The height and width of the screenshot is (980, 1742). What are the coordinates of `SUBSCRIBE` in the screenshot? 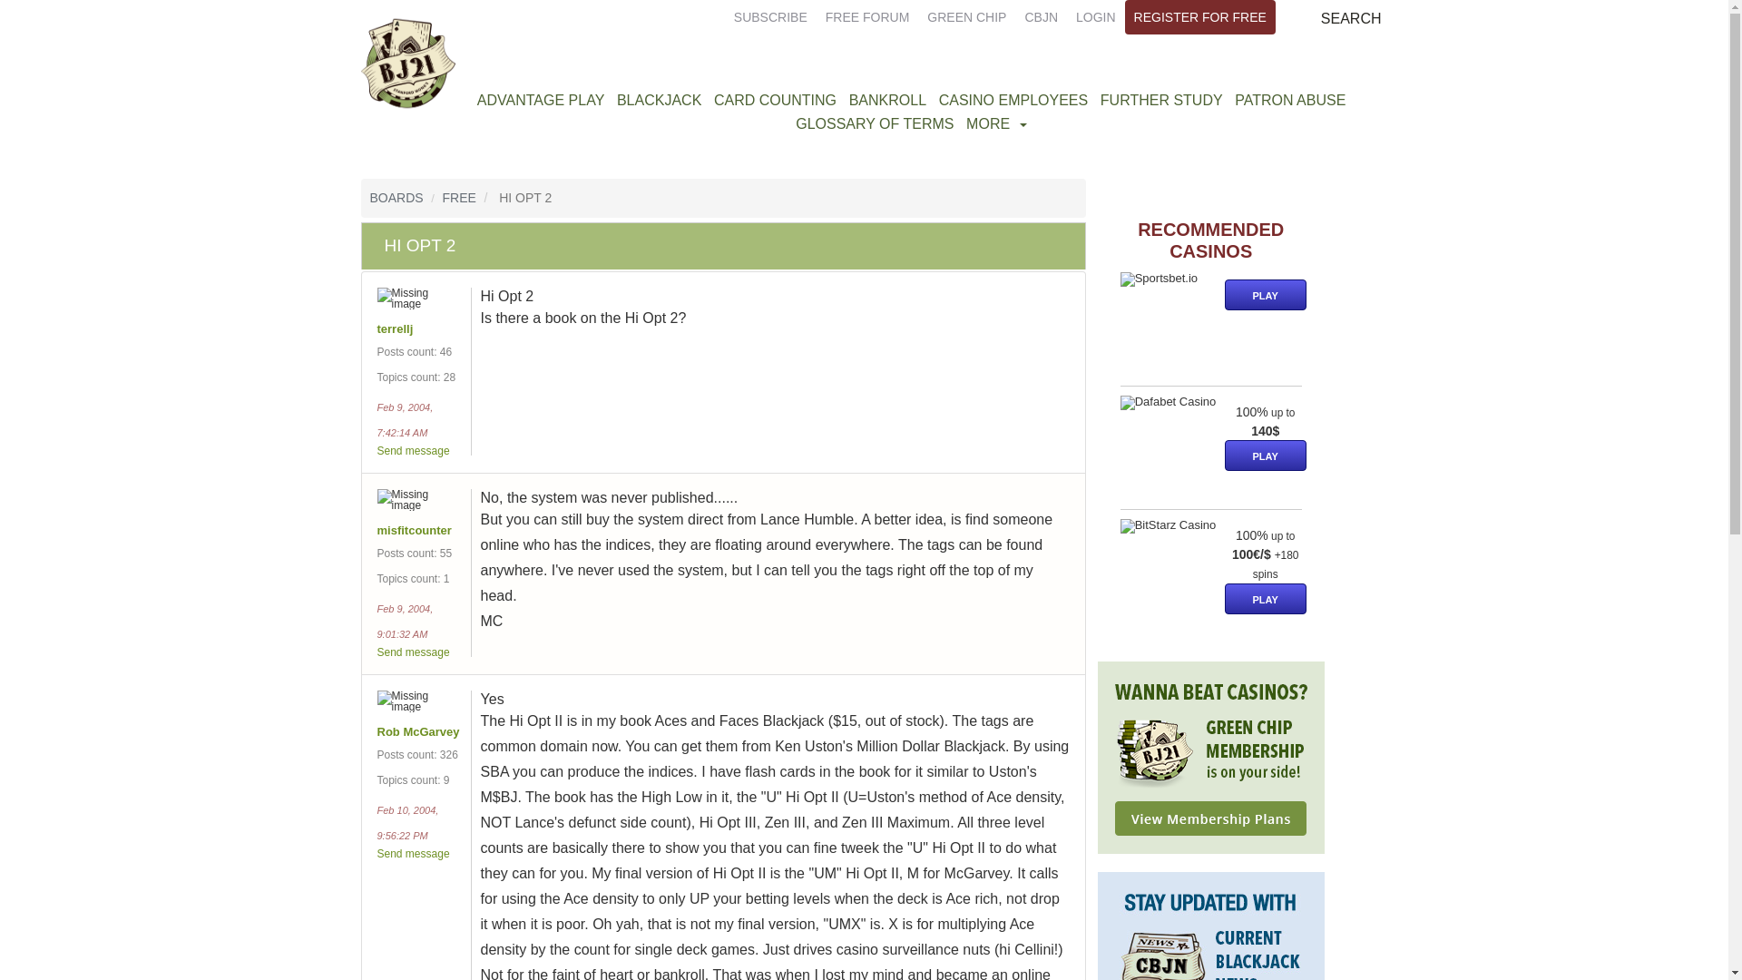 It's located at (770, 16).